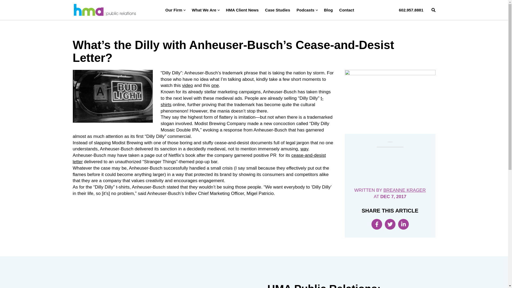  I want to click on one, so click(215, 85).